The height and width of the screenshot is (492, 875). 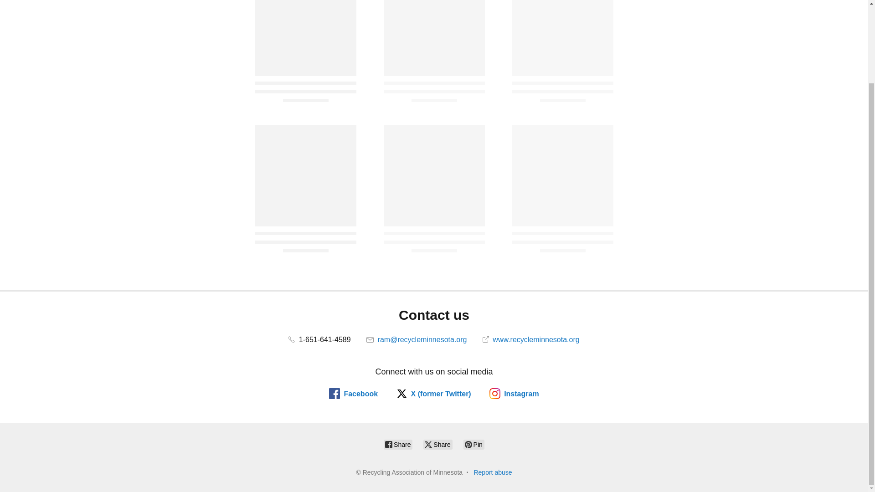 I want to click on Report abuse, so click(x=492, y=472).